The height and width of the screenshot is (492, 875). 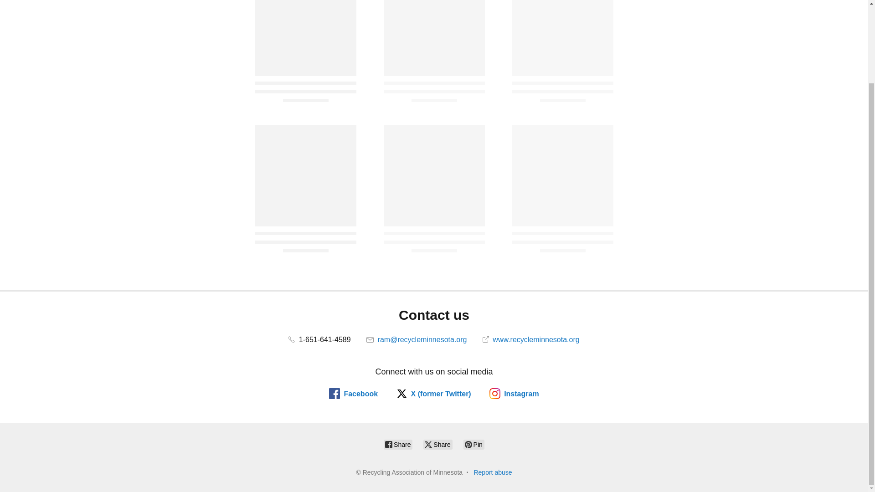 I want to click on Report abuse, so click(x=492, y=472).